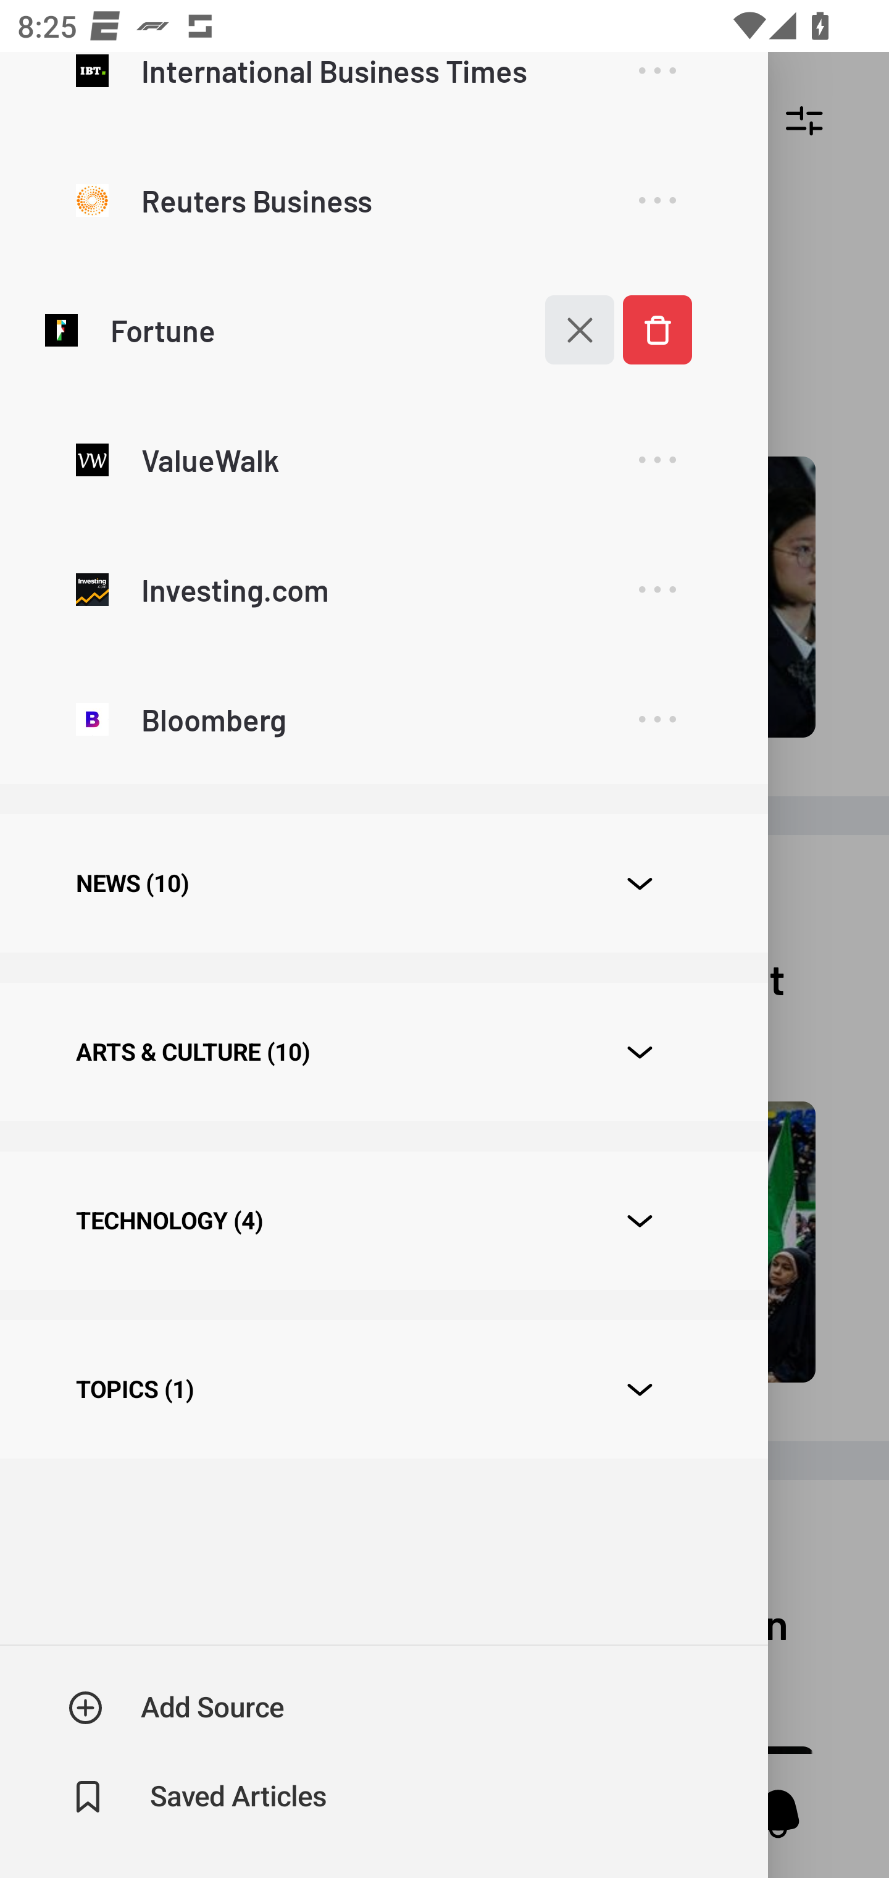 The width and height of the screenshot is (889, 1878). Describe the element at coordinates (657, 720) in the screenshot. I see `More Options` at that location.